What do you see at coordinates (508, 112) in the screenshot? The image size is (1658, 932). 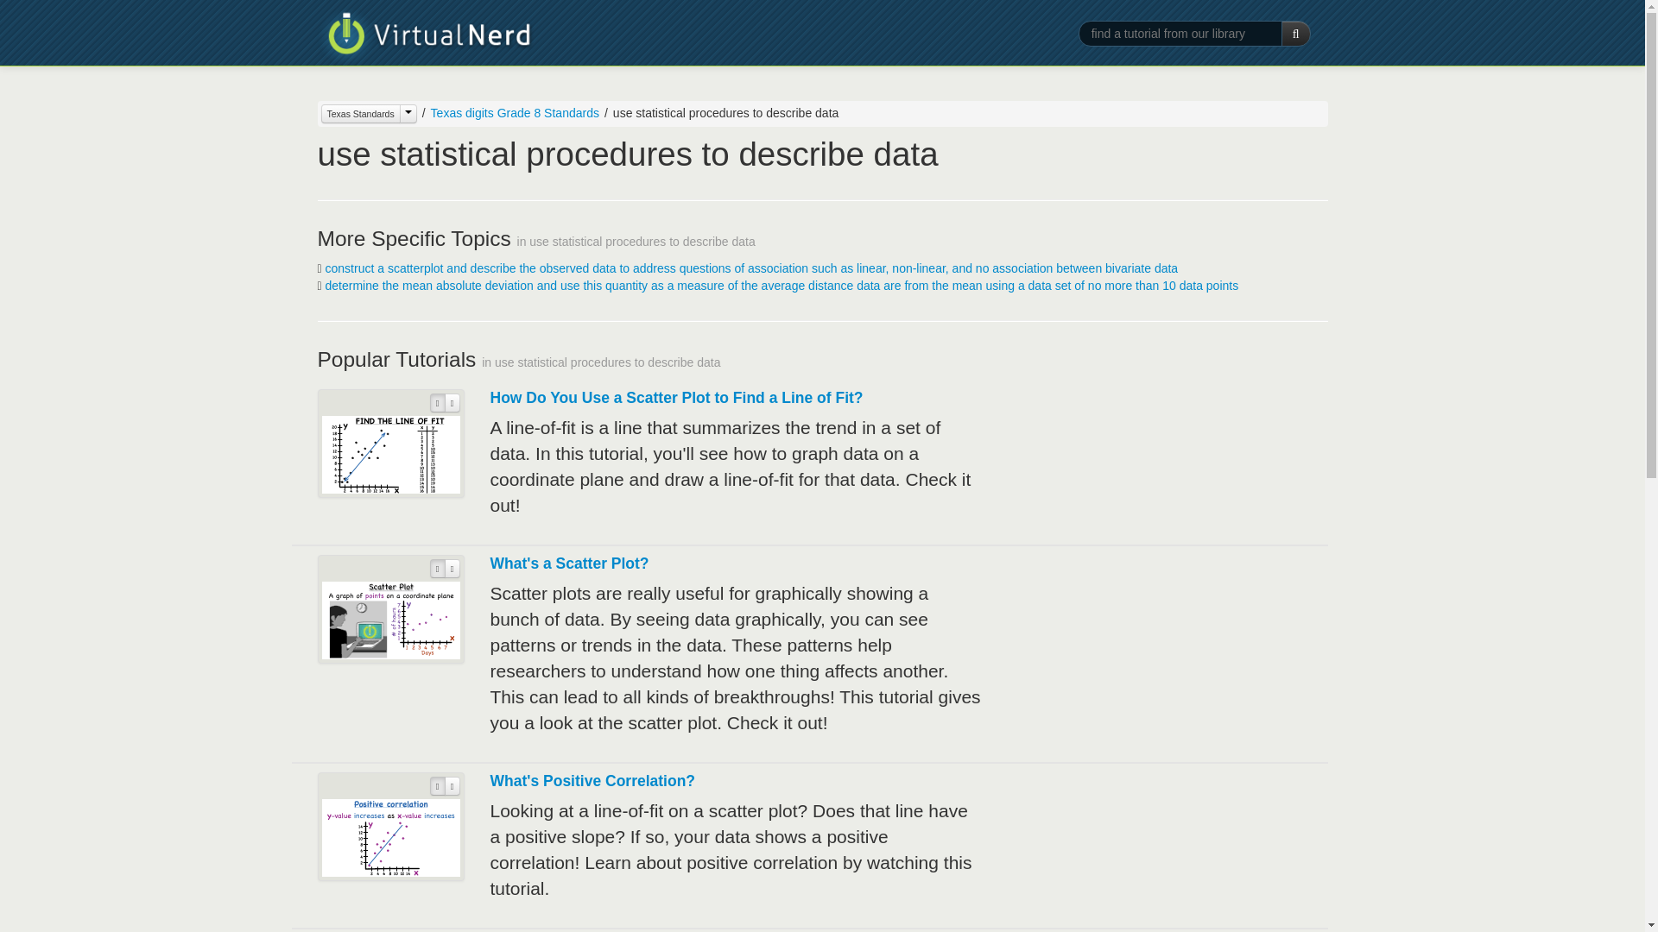 I see `Texas digits Grade 8 Standards` at bounding box center [508, 112].